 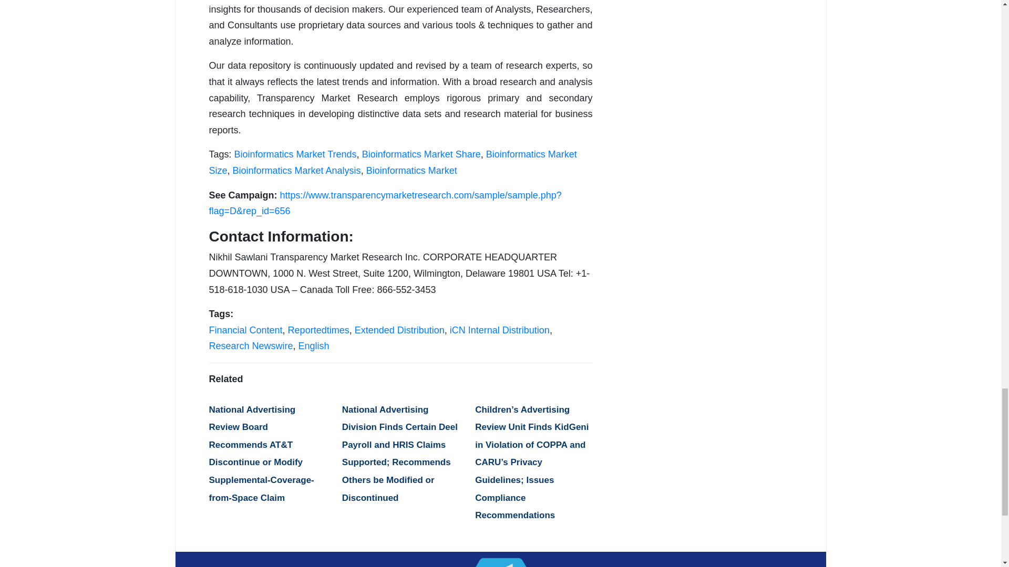 What do you see at coordinates (393, 162) in the screenshot?
I see `Bioinformatics Market Size` at bounding box center [393, 162].